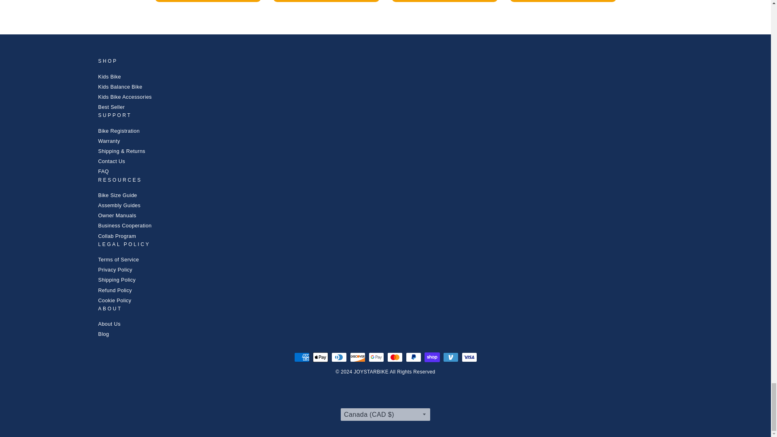  Describe the element at coordinates (376, 357) in the screenshot. I see `Google Pay` at that location.